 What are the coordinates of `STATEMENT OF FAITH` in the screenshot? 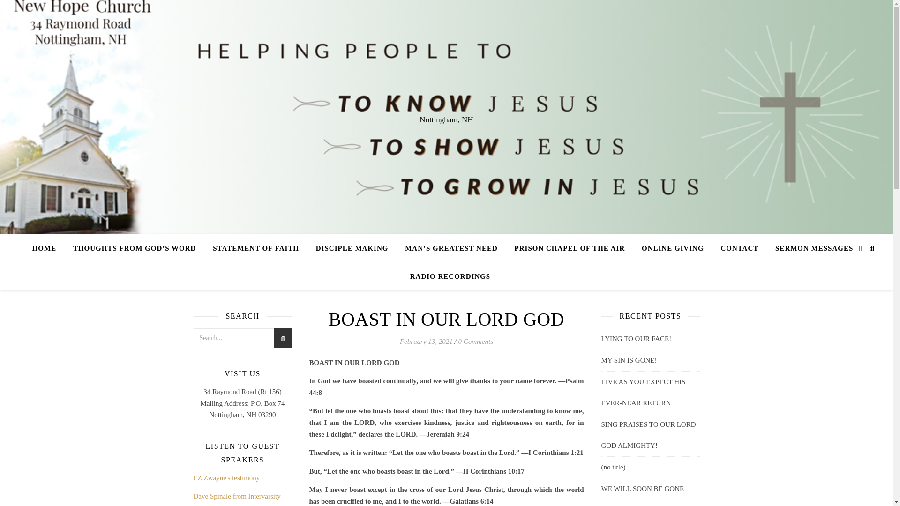 It's located at (256, 248).